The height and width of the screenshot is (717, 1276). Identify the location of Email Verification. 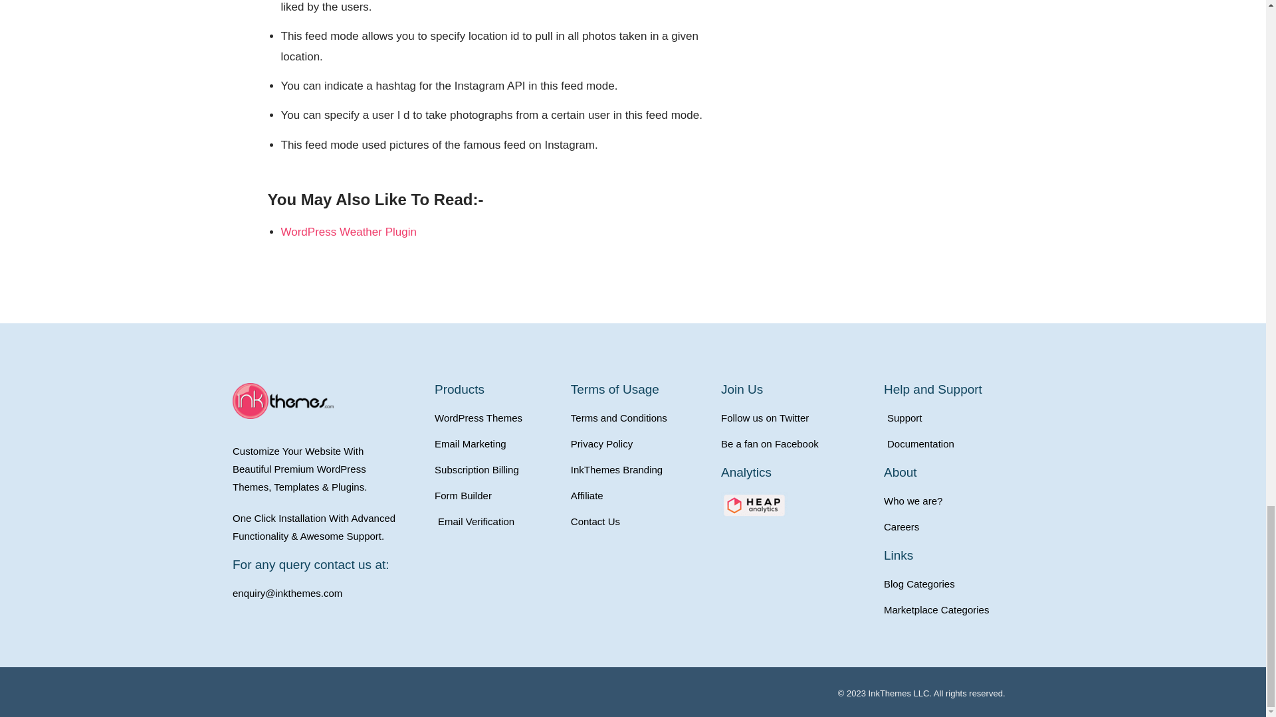
(496, 522).